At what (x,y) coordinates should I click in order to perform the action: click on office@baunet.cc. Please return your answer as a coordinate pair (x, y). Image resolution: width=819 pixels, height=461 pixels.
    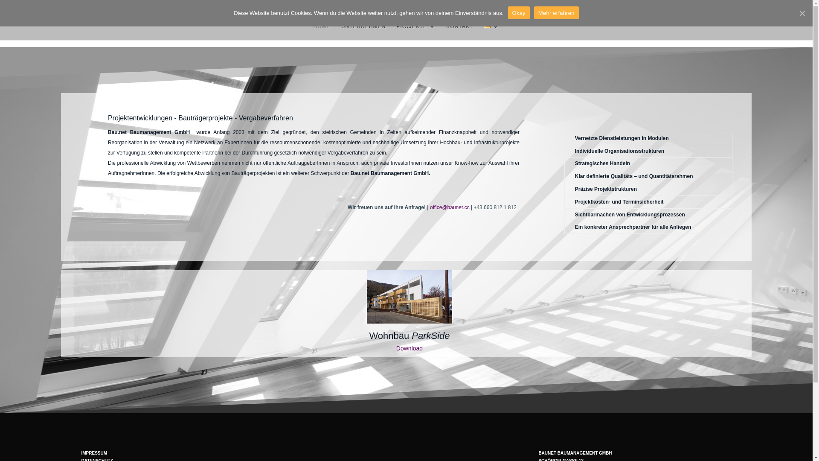
    Looking at the image, I should click on (149, 7).